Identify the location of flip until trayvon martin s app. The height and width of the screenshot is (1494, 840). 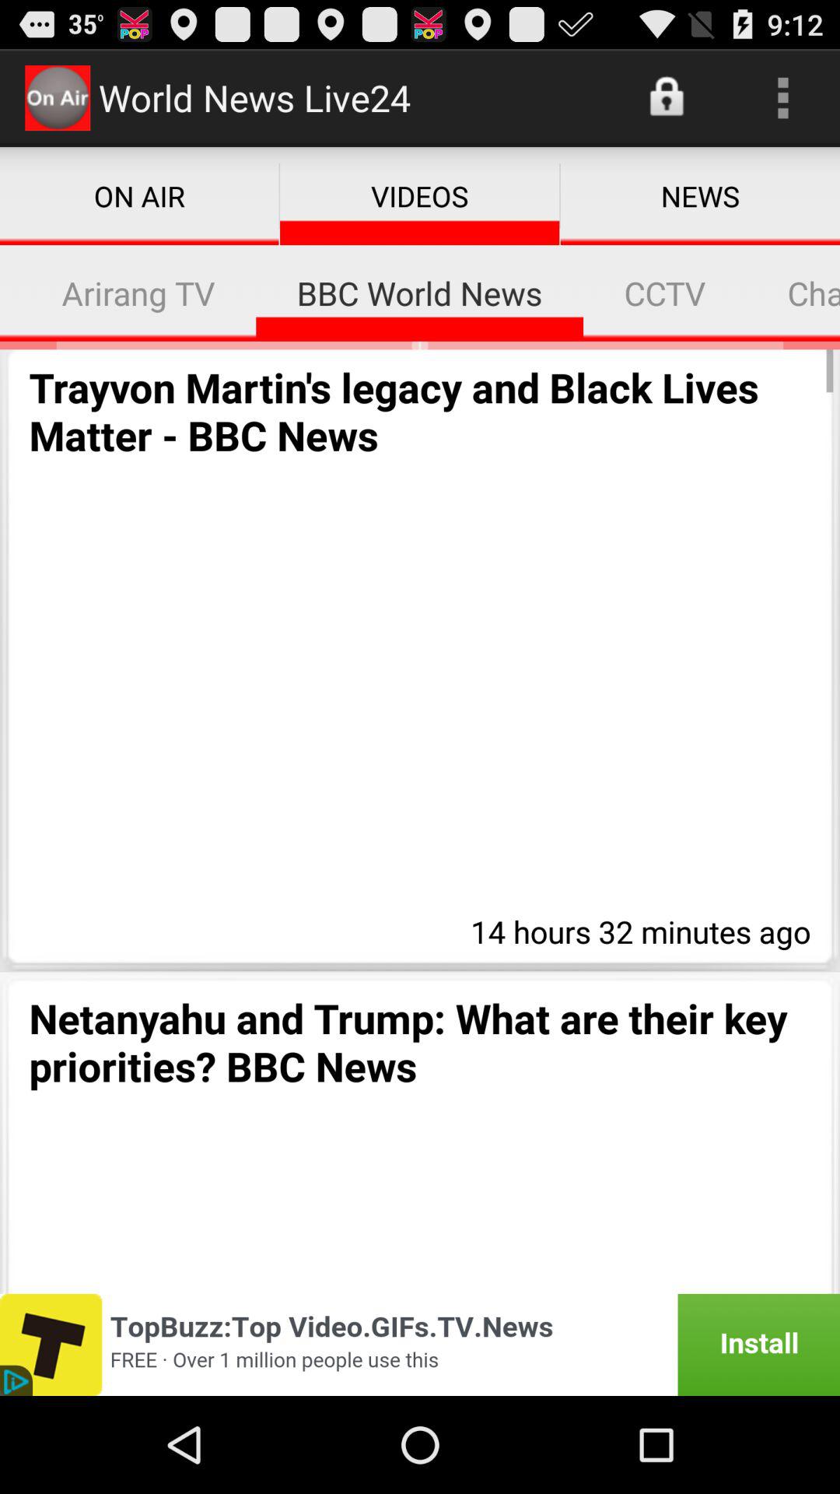
(420, 411).